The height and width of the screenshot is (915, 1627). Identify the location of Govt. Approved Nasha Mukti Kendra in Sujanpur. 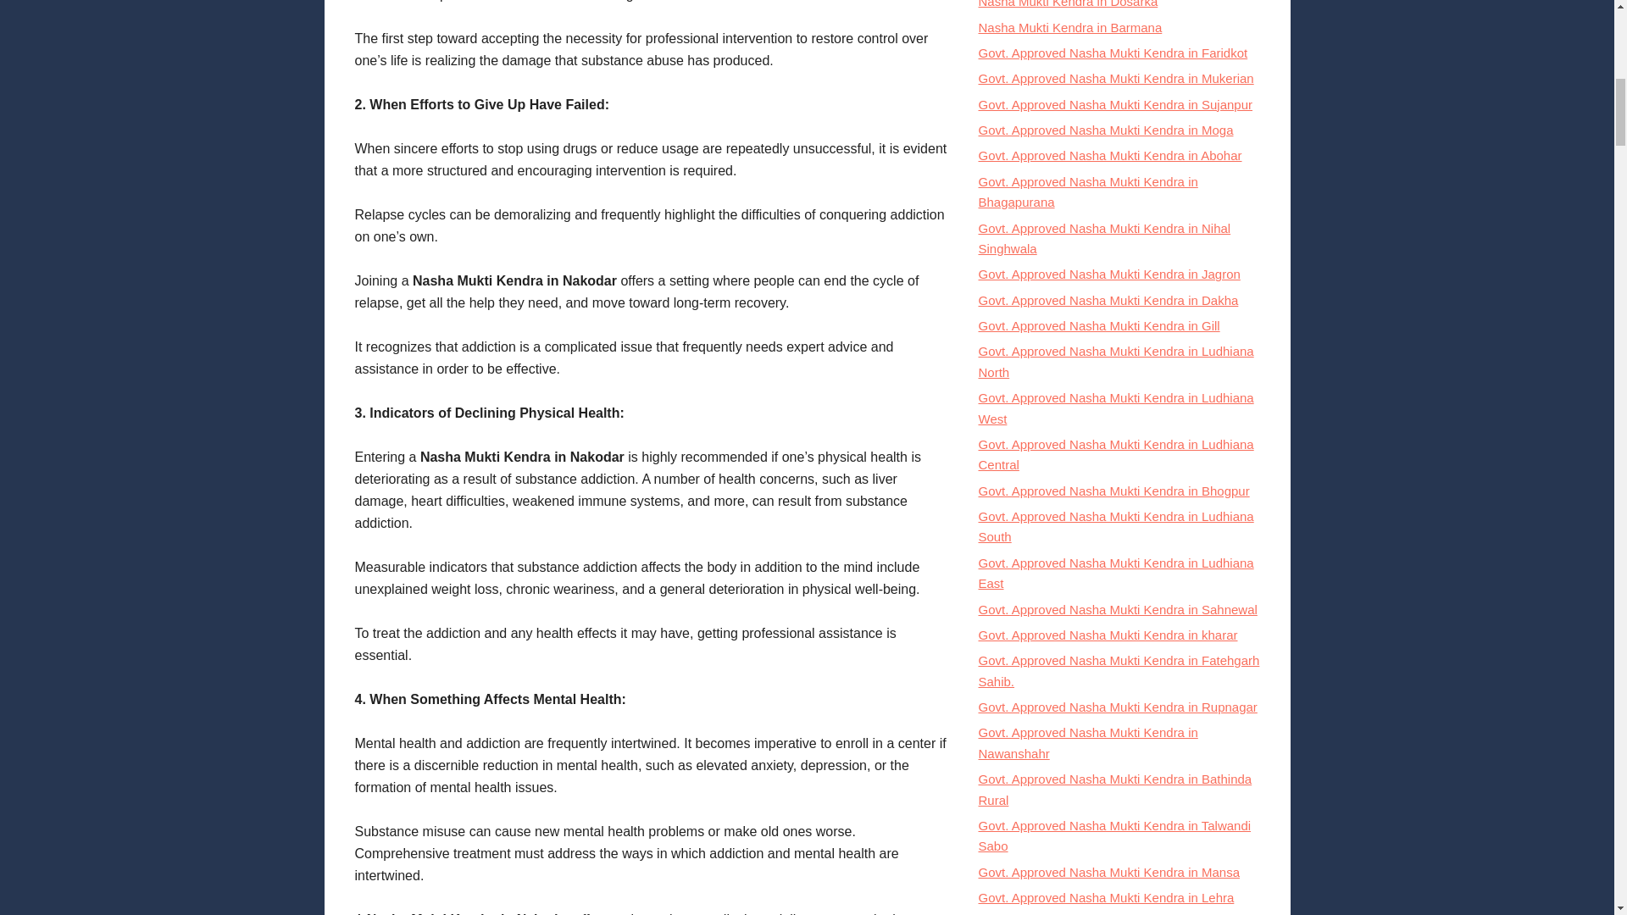
(1115, 103).